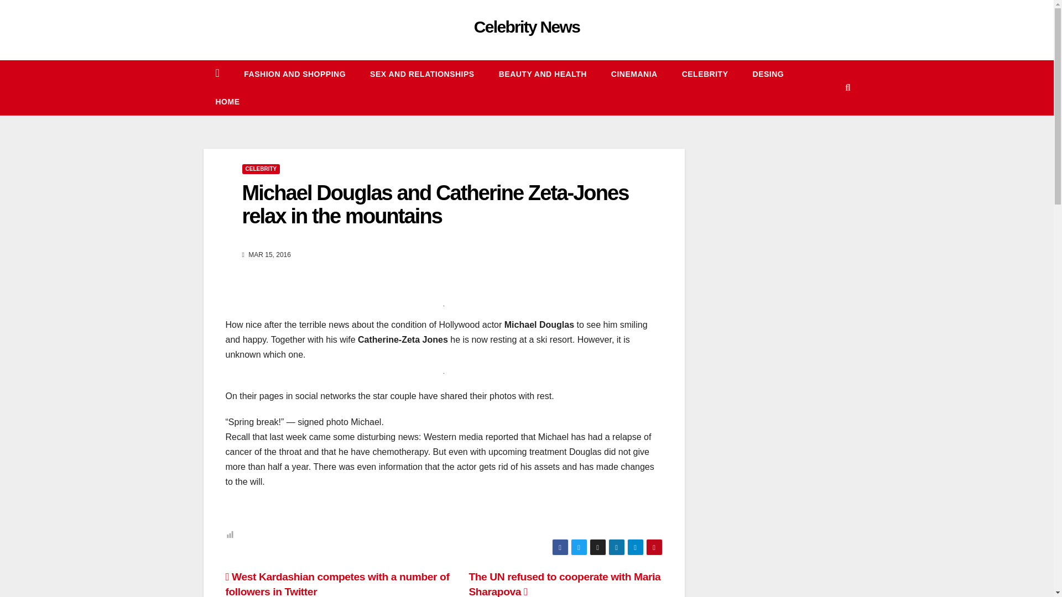  I want to click on BEAUTY AND HEALTH, so click(542, 74).